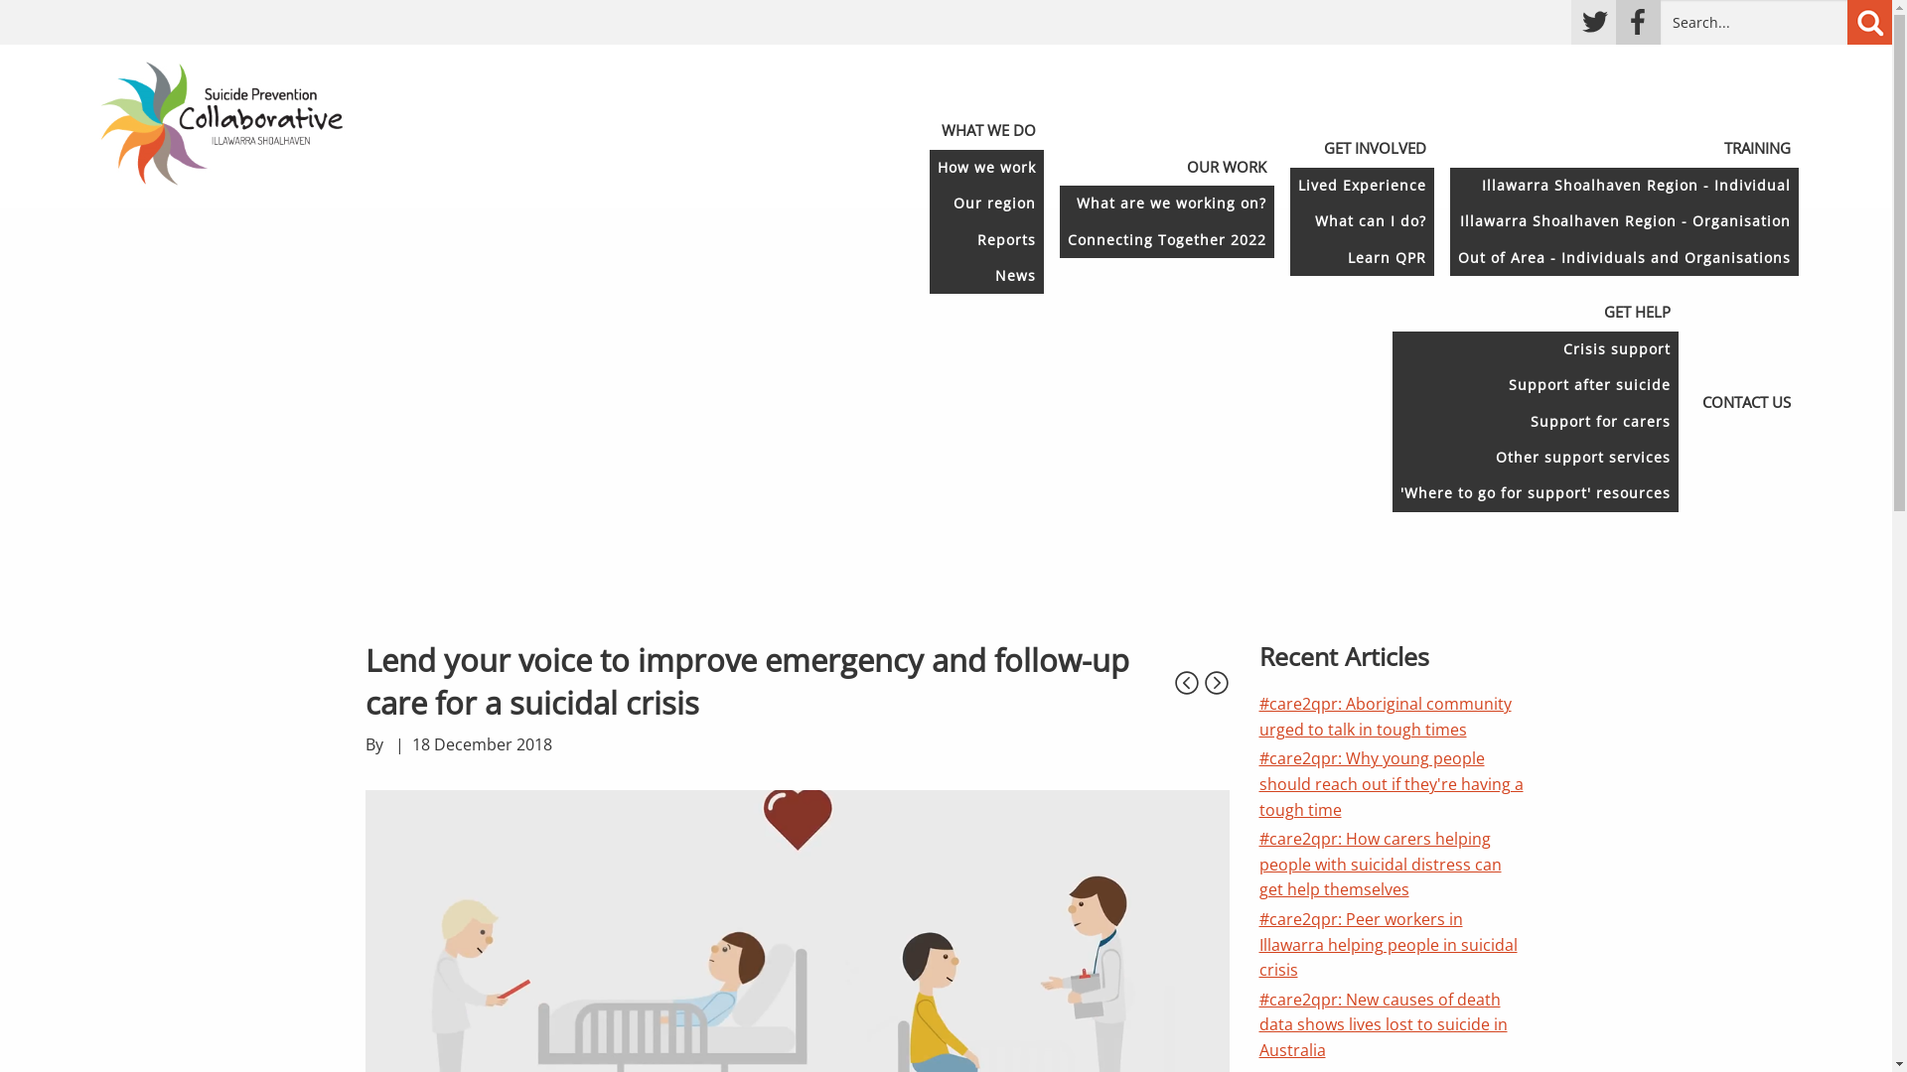 Image resolution: width=1907 pixels, height=1072 pixels. Describe the element at coordinates (1217, 666) in the screenshot. I see `previous news` at that location.